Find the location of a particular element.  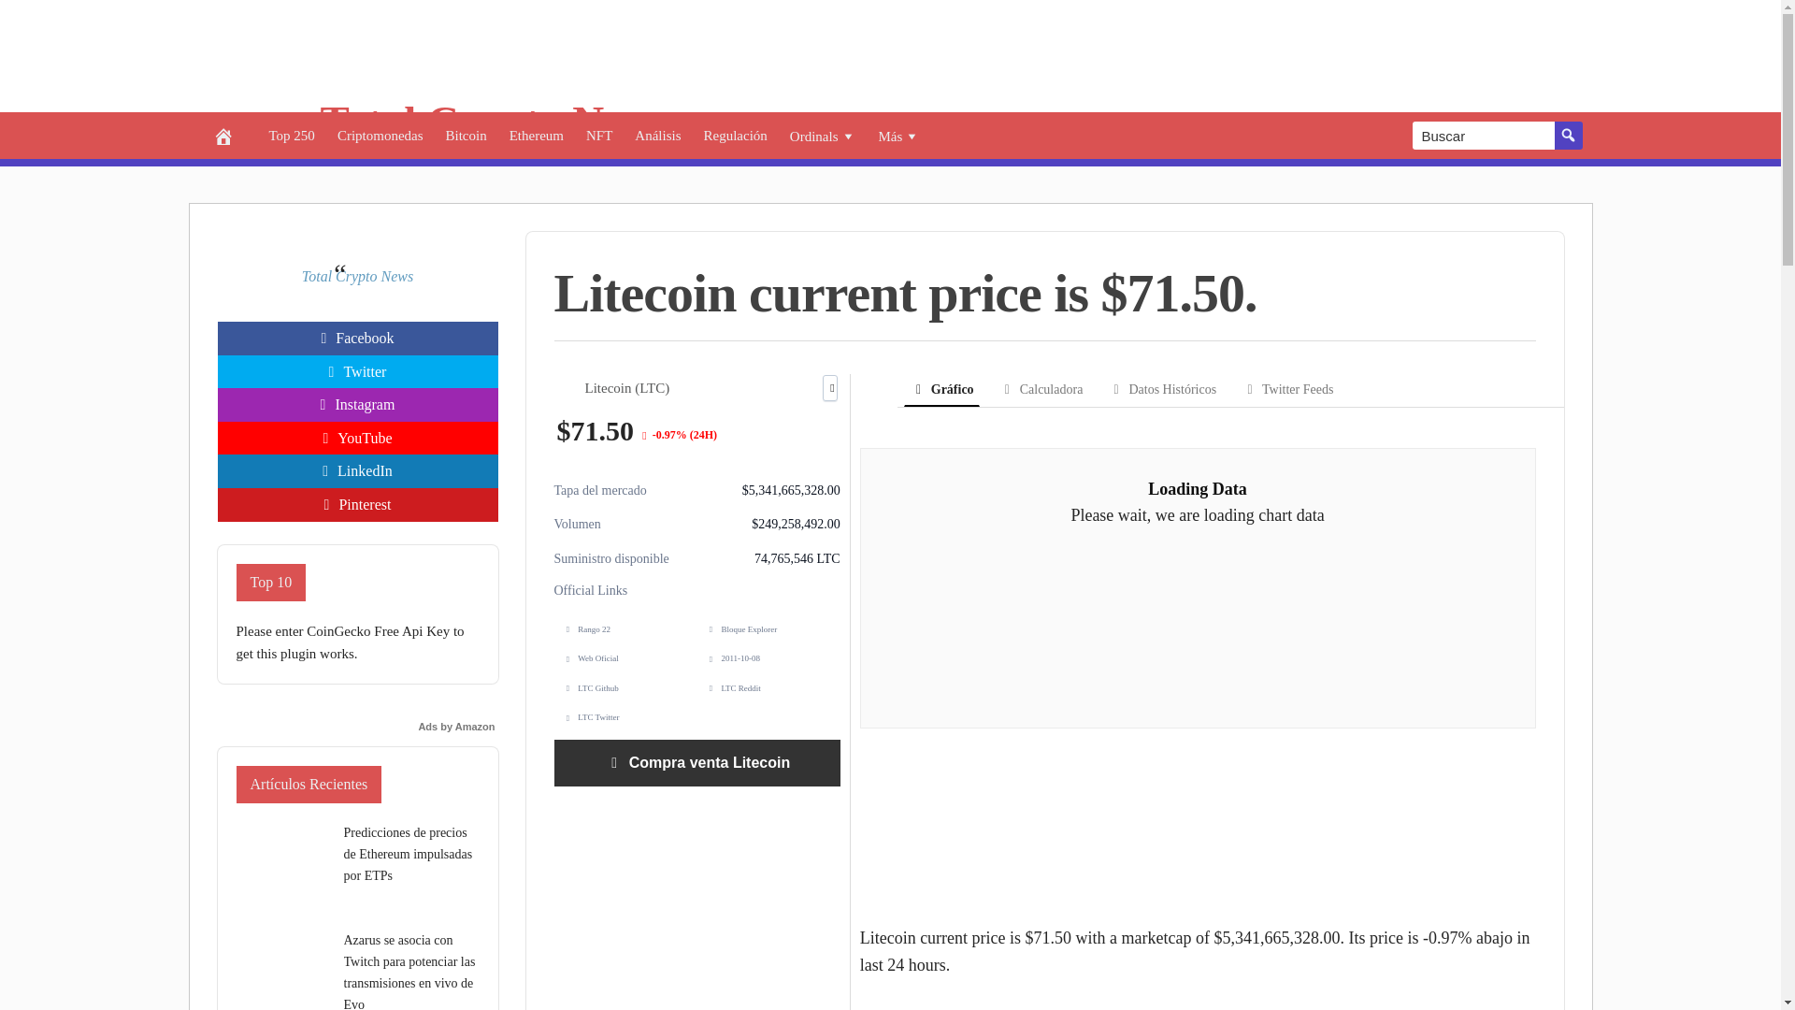

Criptomonedas is located at coordinates (380, 135).